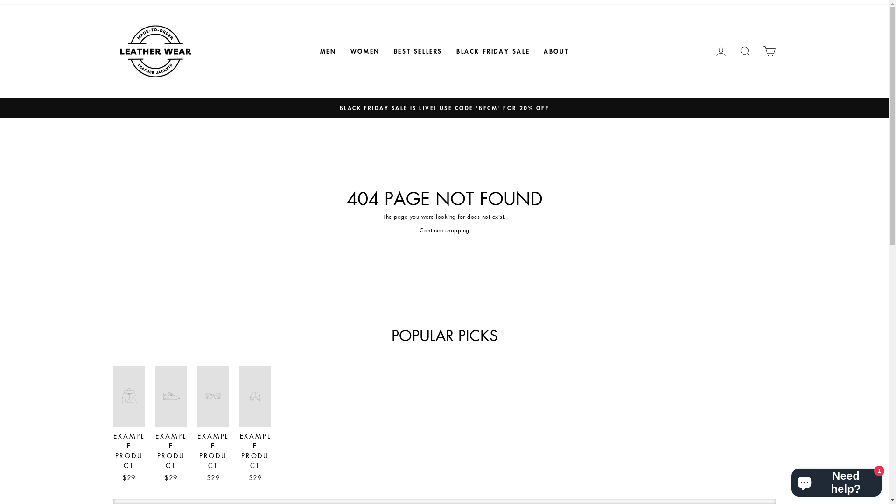 The image size is (896, 504). Describe the element at coordinates (365, 51) in the screenshot. I see `WOMEN` at that location.